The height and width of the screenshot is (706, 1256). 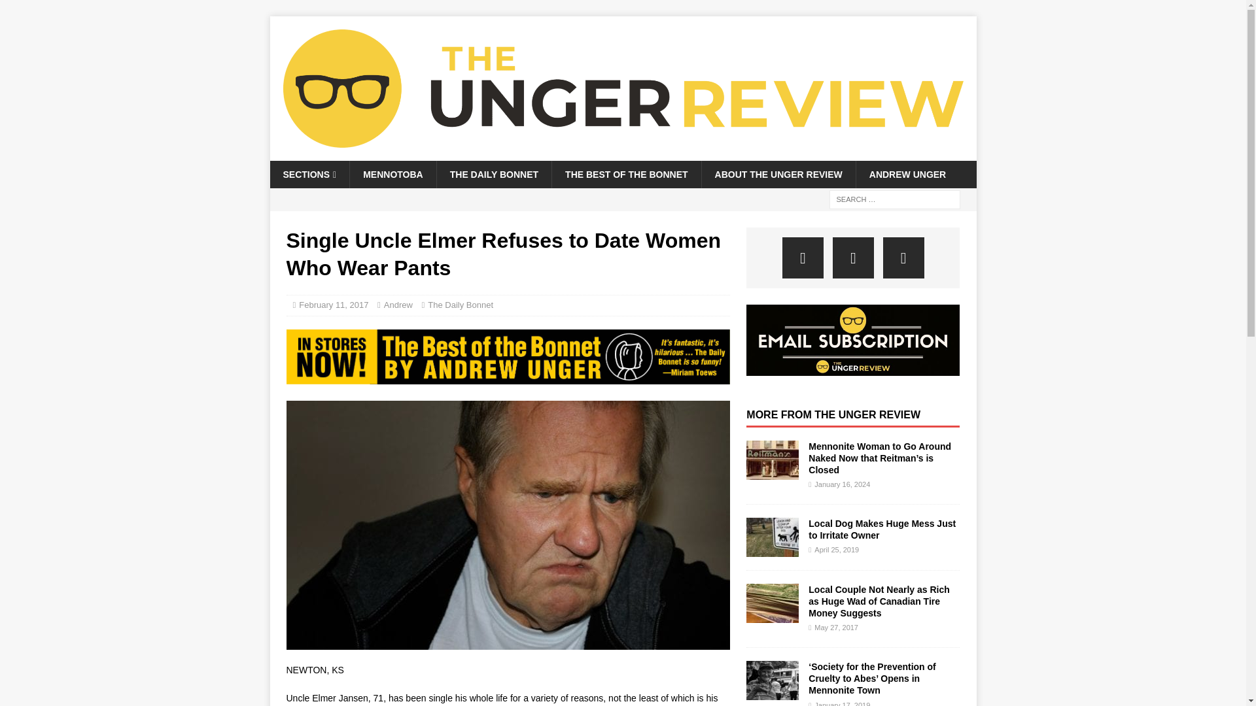 I want to click on THE DAILY BONNET, so click(x=493, y=175).